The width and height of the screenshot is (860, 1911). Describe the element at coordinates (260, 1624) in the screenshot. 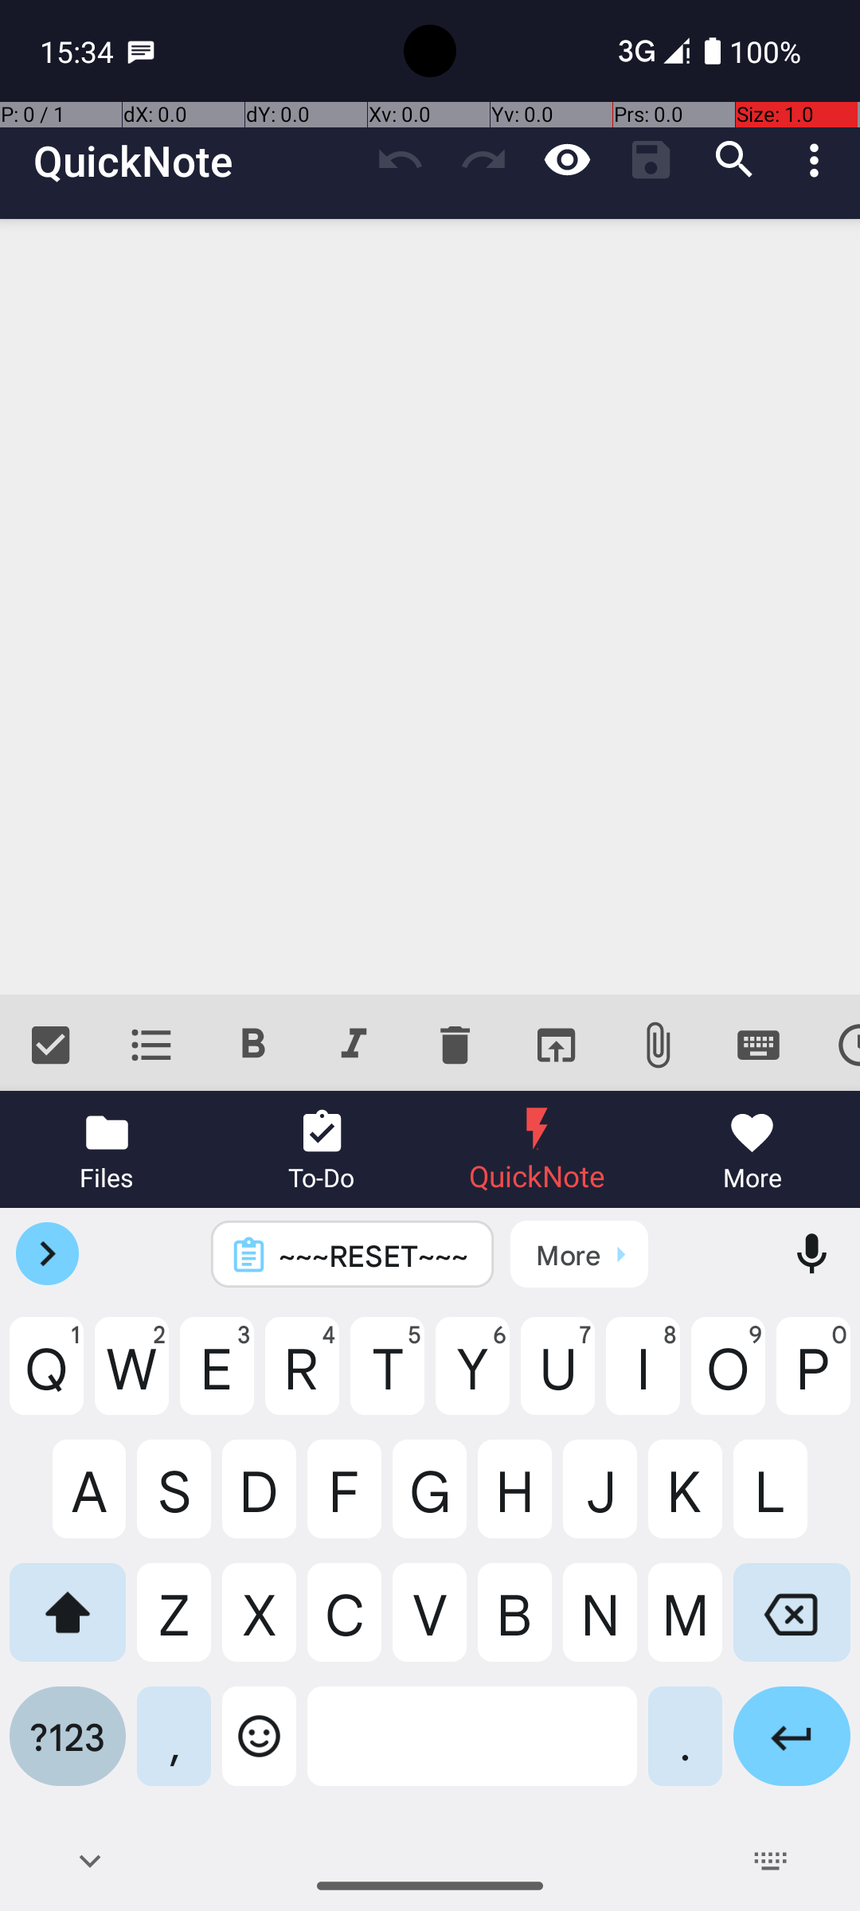

I see `X` at that location.